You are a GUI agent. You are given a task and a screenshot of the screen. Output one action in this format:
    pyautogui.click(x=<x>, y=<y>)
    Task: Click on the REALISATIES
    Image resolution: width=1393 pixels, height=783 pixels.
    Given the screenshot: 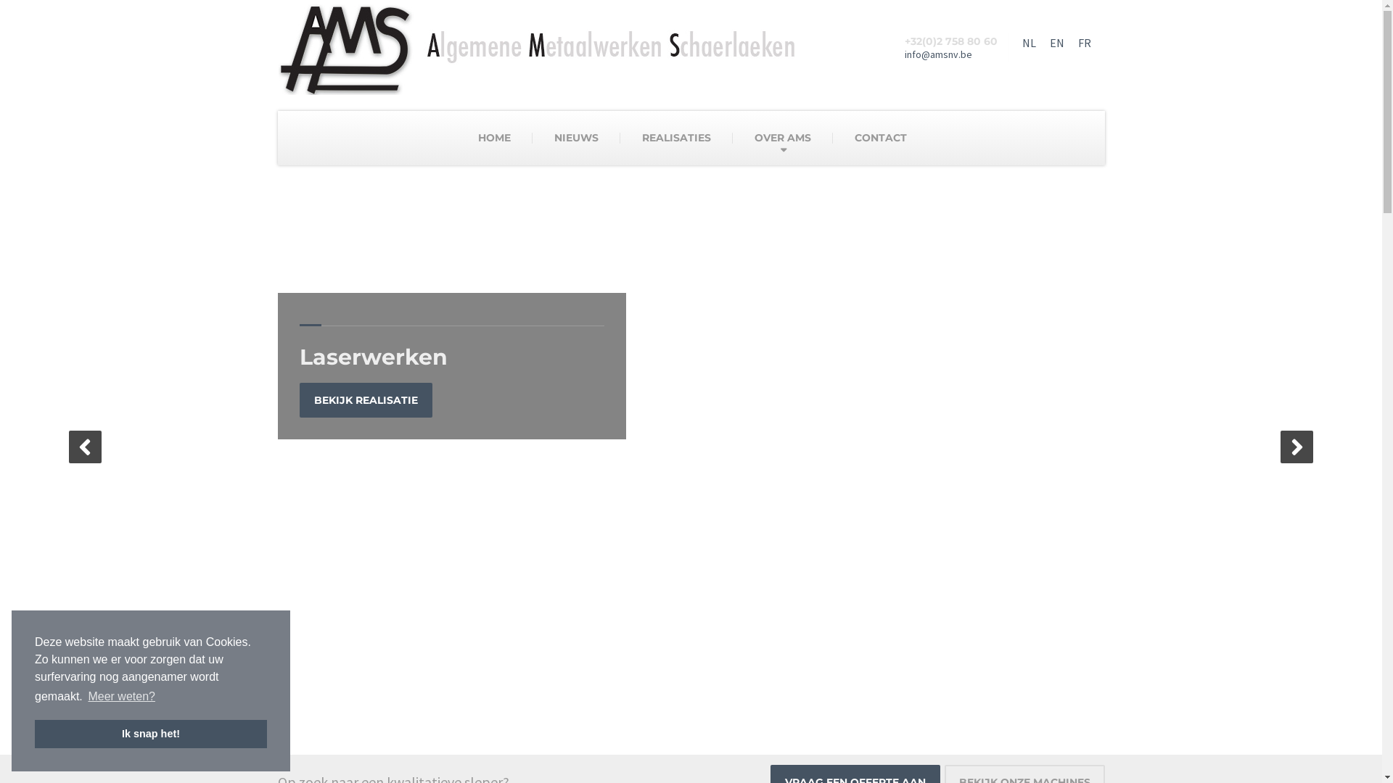 What is the action you would take?
    pyautogui.click(x=676, y=138)
    